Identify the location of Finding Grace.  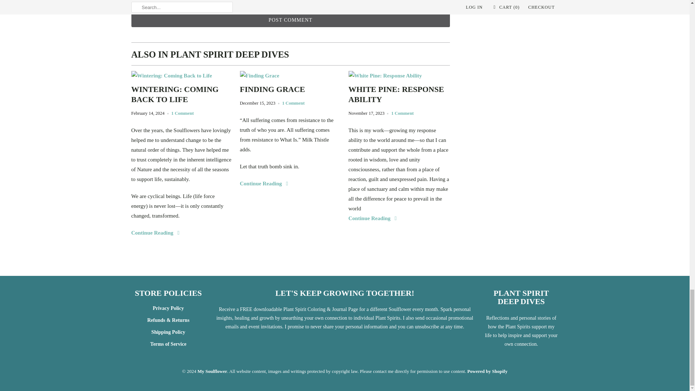
(259, 75).